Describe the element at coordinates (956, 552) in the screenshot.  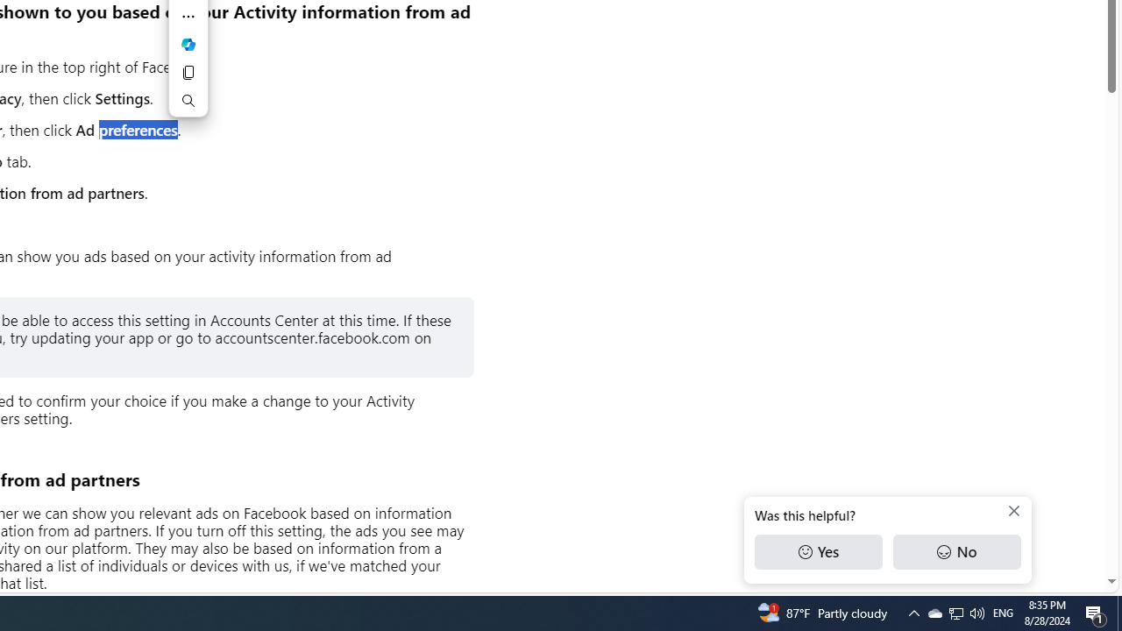
I see `No` at that location.